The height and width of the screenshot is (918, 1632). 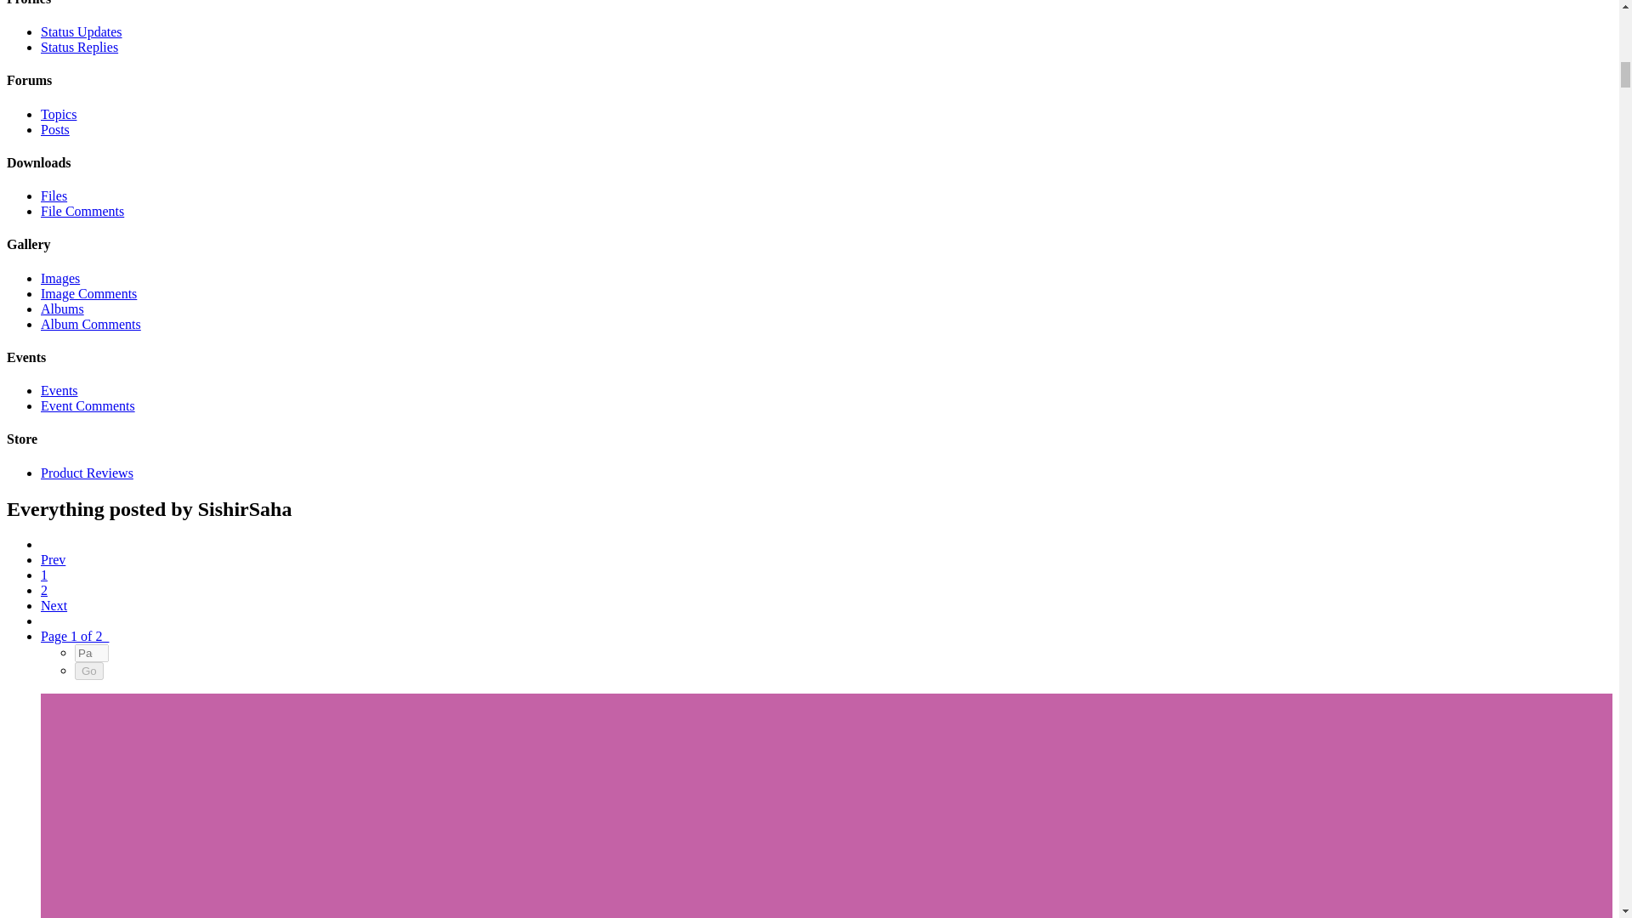 What do you see at coordinates (53, 559) in the screenshot?
I see `Previous page` at bounding box center [53, 559].